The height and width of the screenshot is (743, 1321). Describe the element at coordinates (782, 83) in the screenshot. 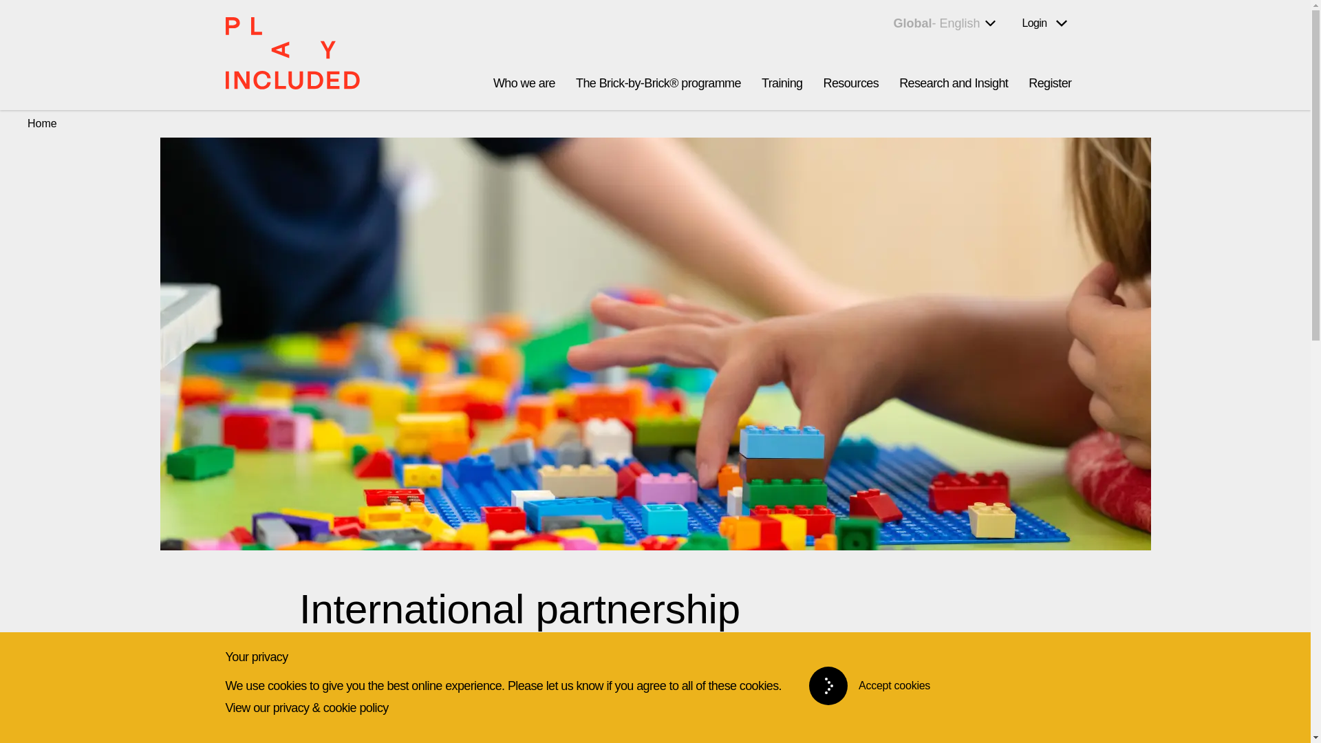

I see `Who we are` at that location.